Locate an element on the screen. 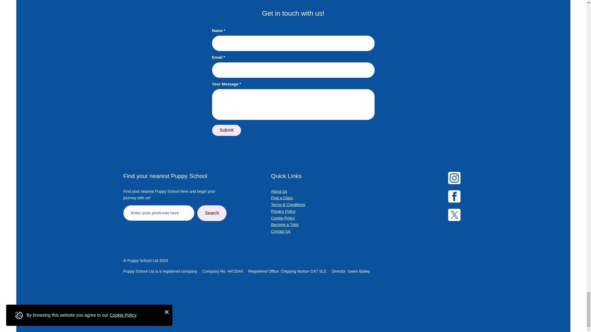 This screenshot has width=591, height=332. Find a Class is located at coordinates (281, 198).